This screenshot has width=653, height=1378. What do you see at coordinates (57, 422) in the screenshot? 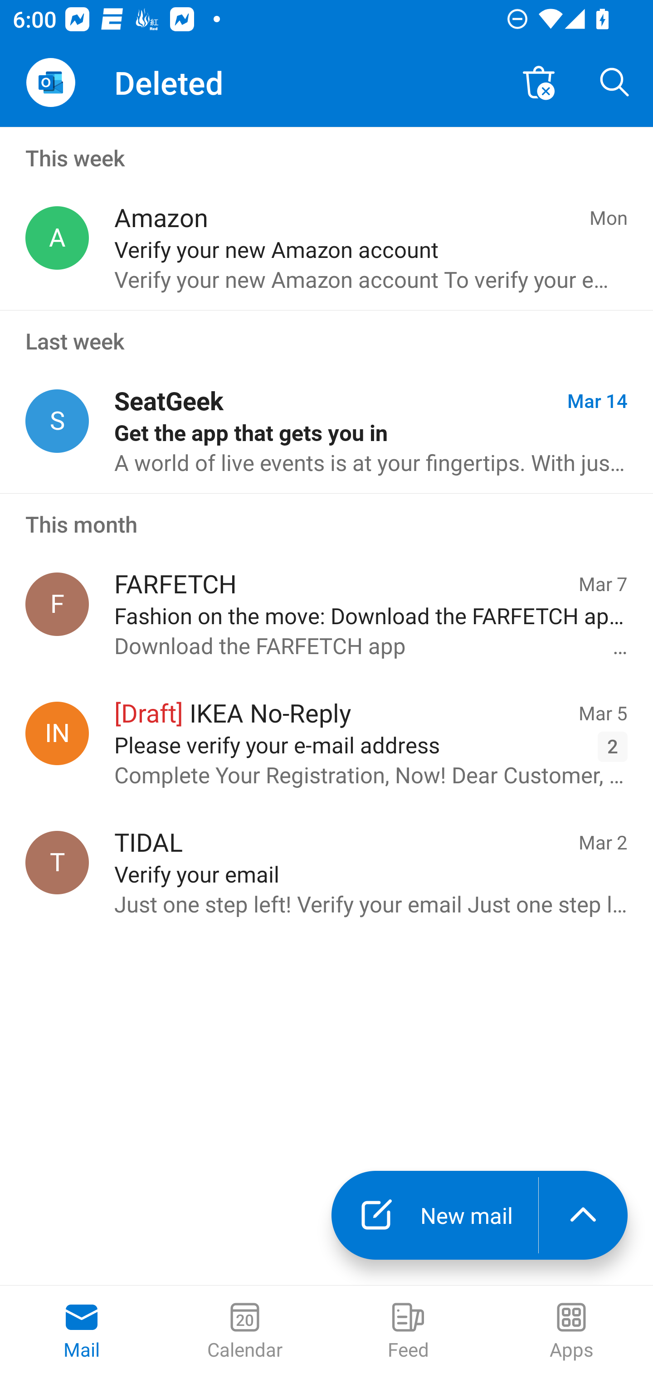
I see `SeatGeek, events@seatgeek.com` at bounding box center [57, 422].